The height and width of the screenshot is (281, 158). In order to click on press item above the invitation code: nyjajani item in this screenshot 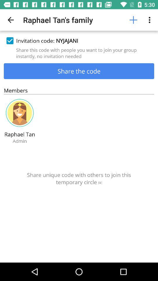, I will do `click(133, 20)`.